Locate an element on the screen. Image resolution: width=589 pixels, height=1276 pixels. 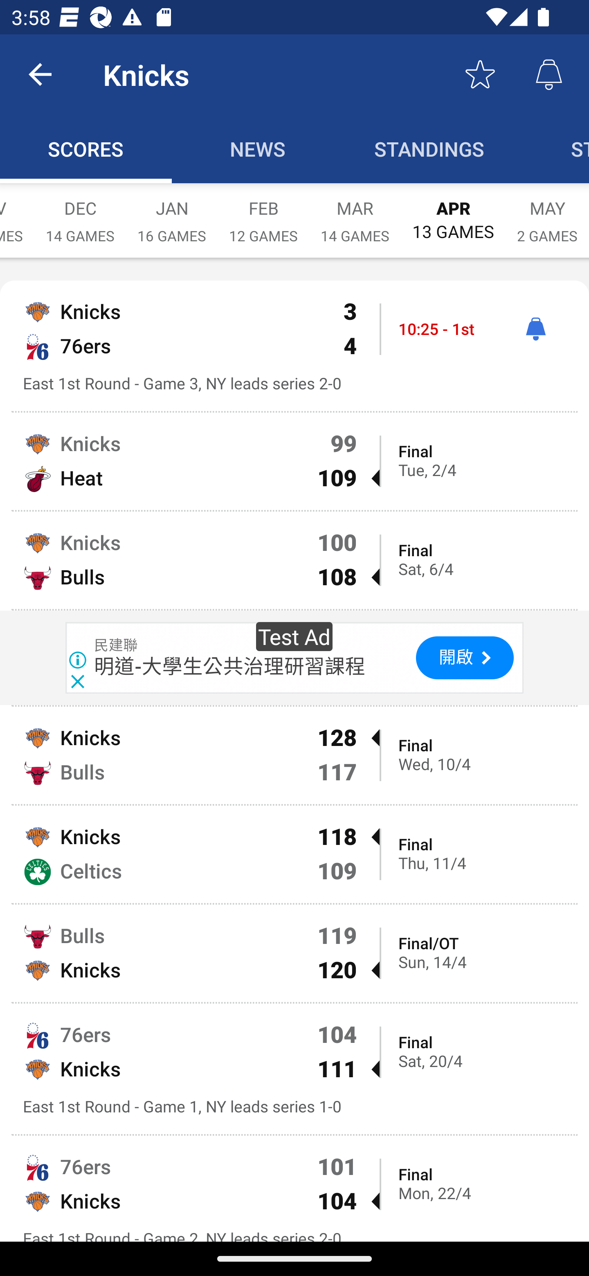
APR 13 GAMES is located at coordinates (453, 213).